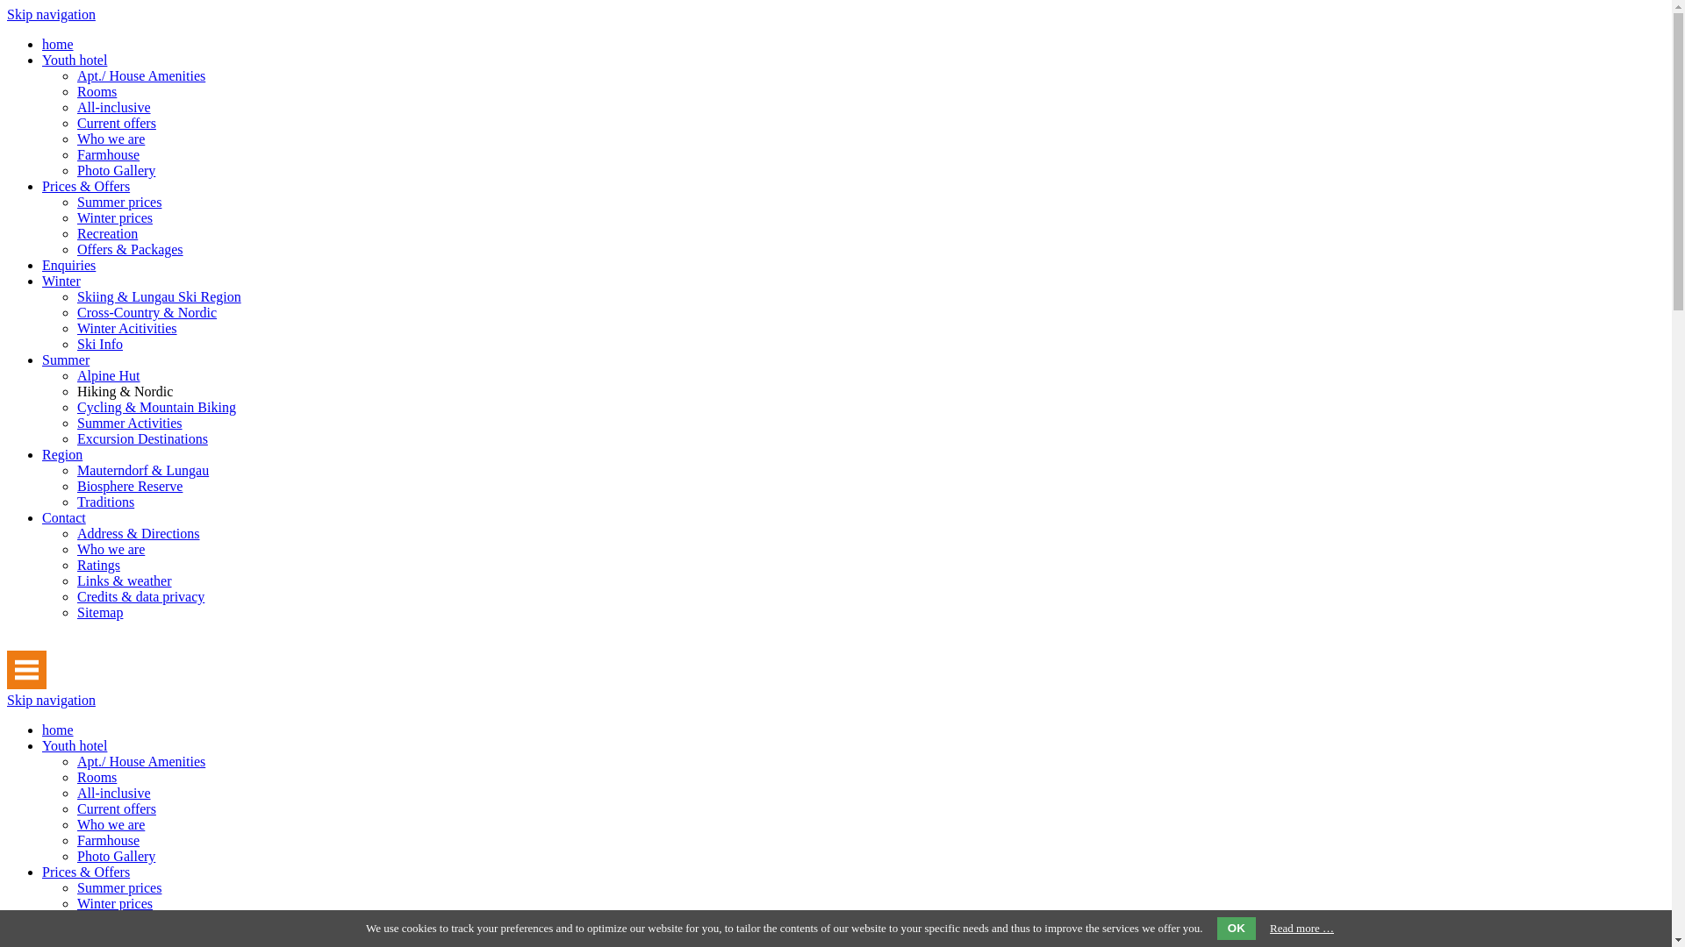 This screenshot has width=1685, height=947. What do you see at coordinates (119, 202) in the screenshot?
I see `Summer prices` at bounding box center [119, 202].